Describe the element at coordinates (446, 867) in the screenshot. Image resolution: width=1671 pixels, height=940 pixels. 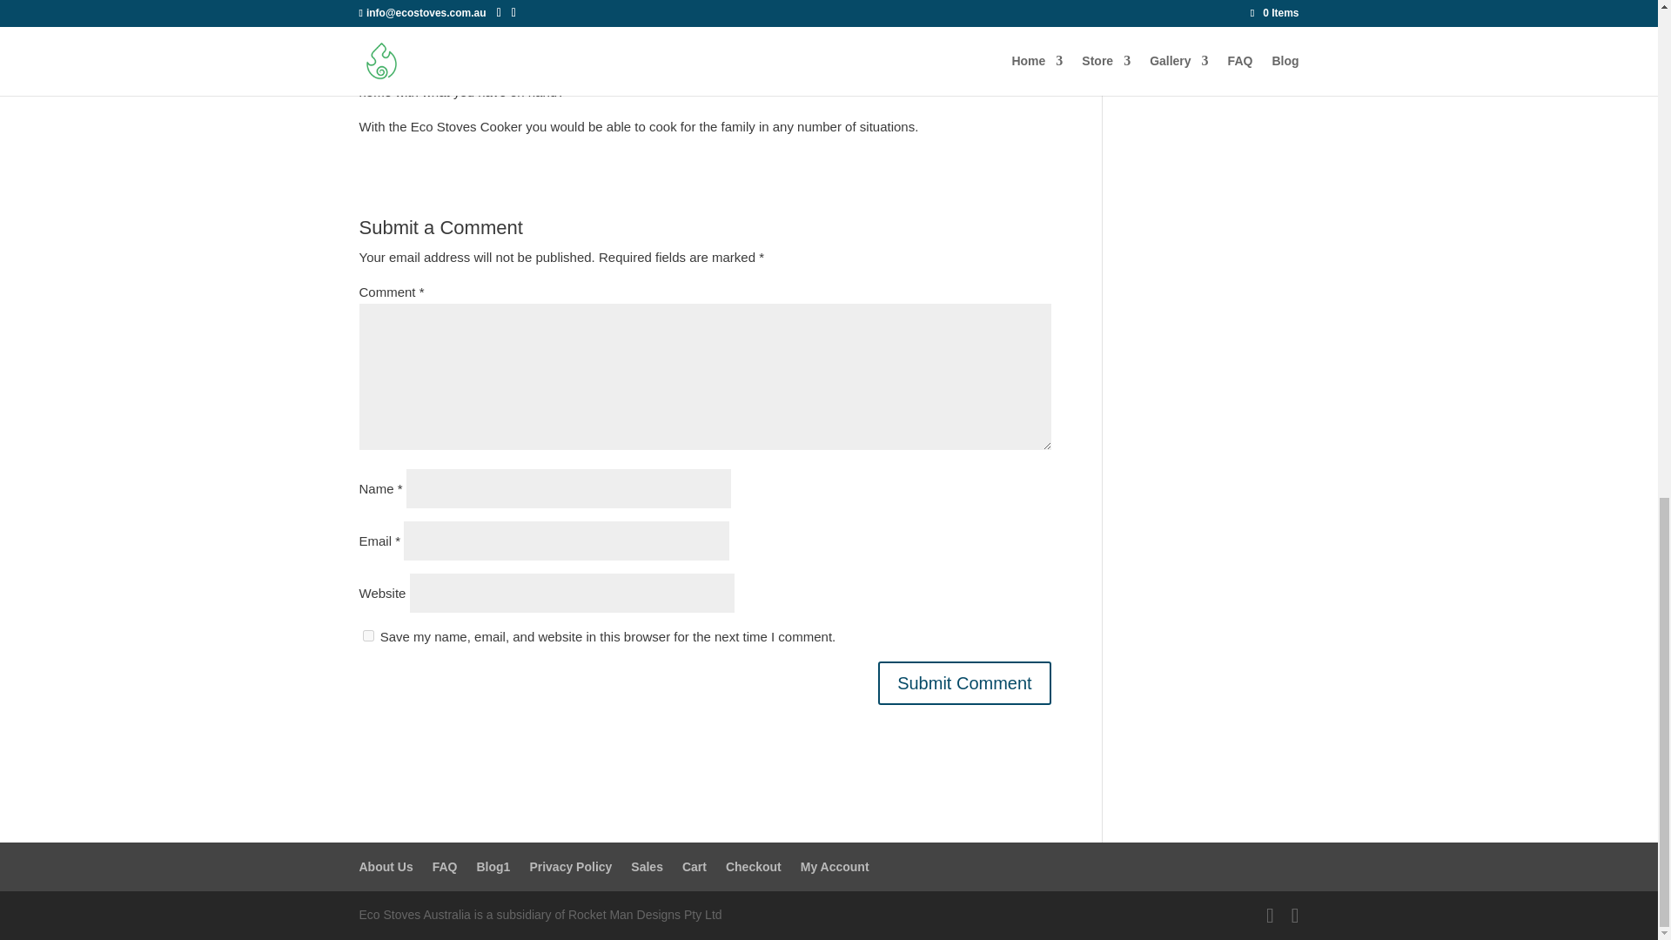
I see `FAQ` at that location.